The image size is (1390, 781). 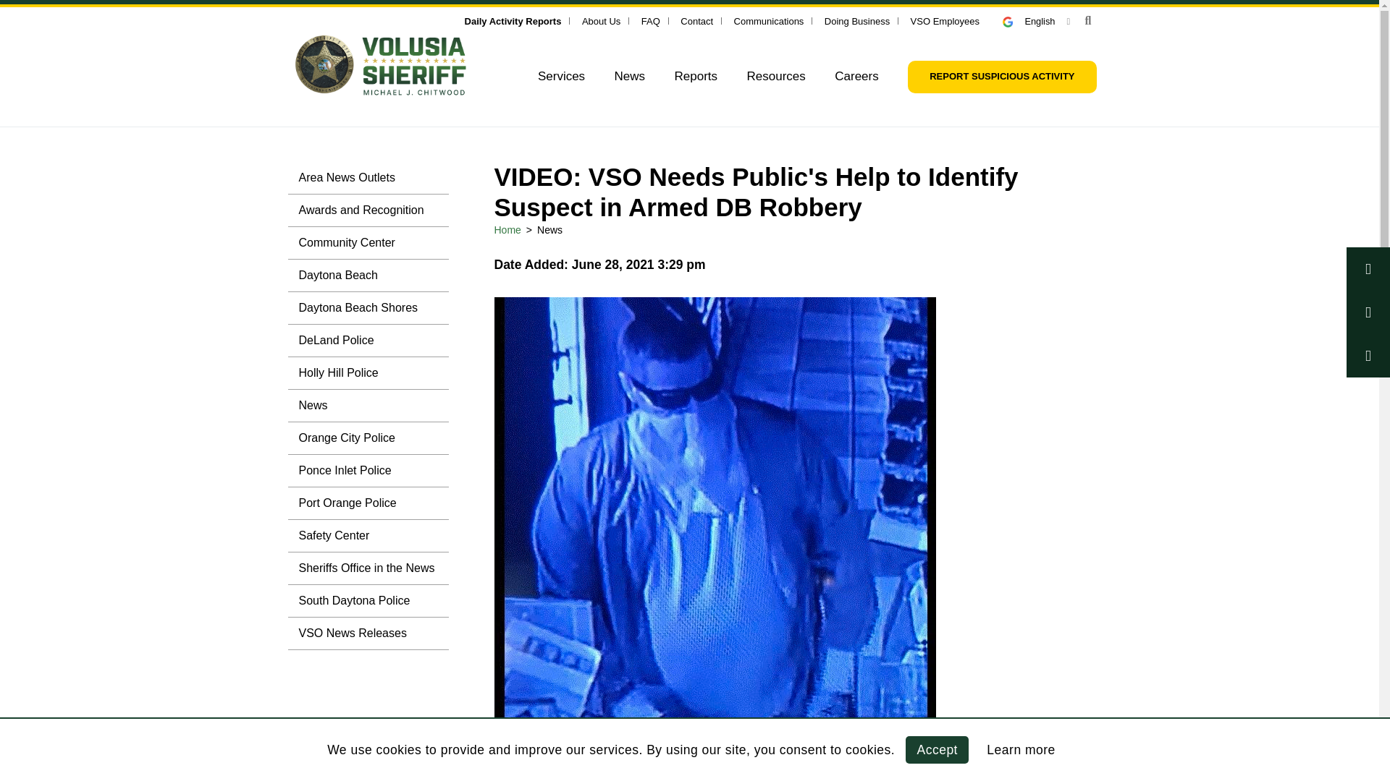 What do you see at coordinates (601, 20) in the screenshot?
I see `About Us` at bounding box center [601, 20].